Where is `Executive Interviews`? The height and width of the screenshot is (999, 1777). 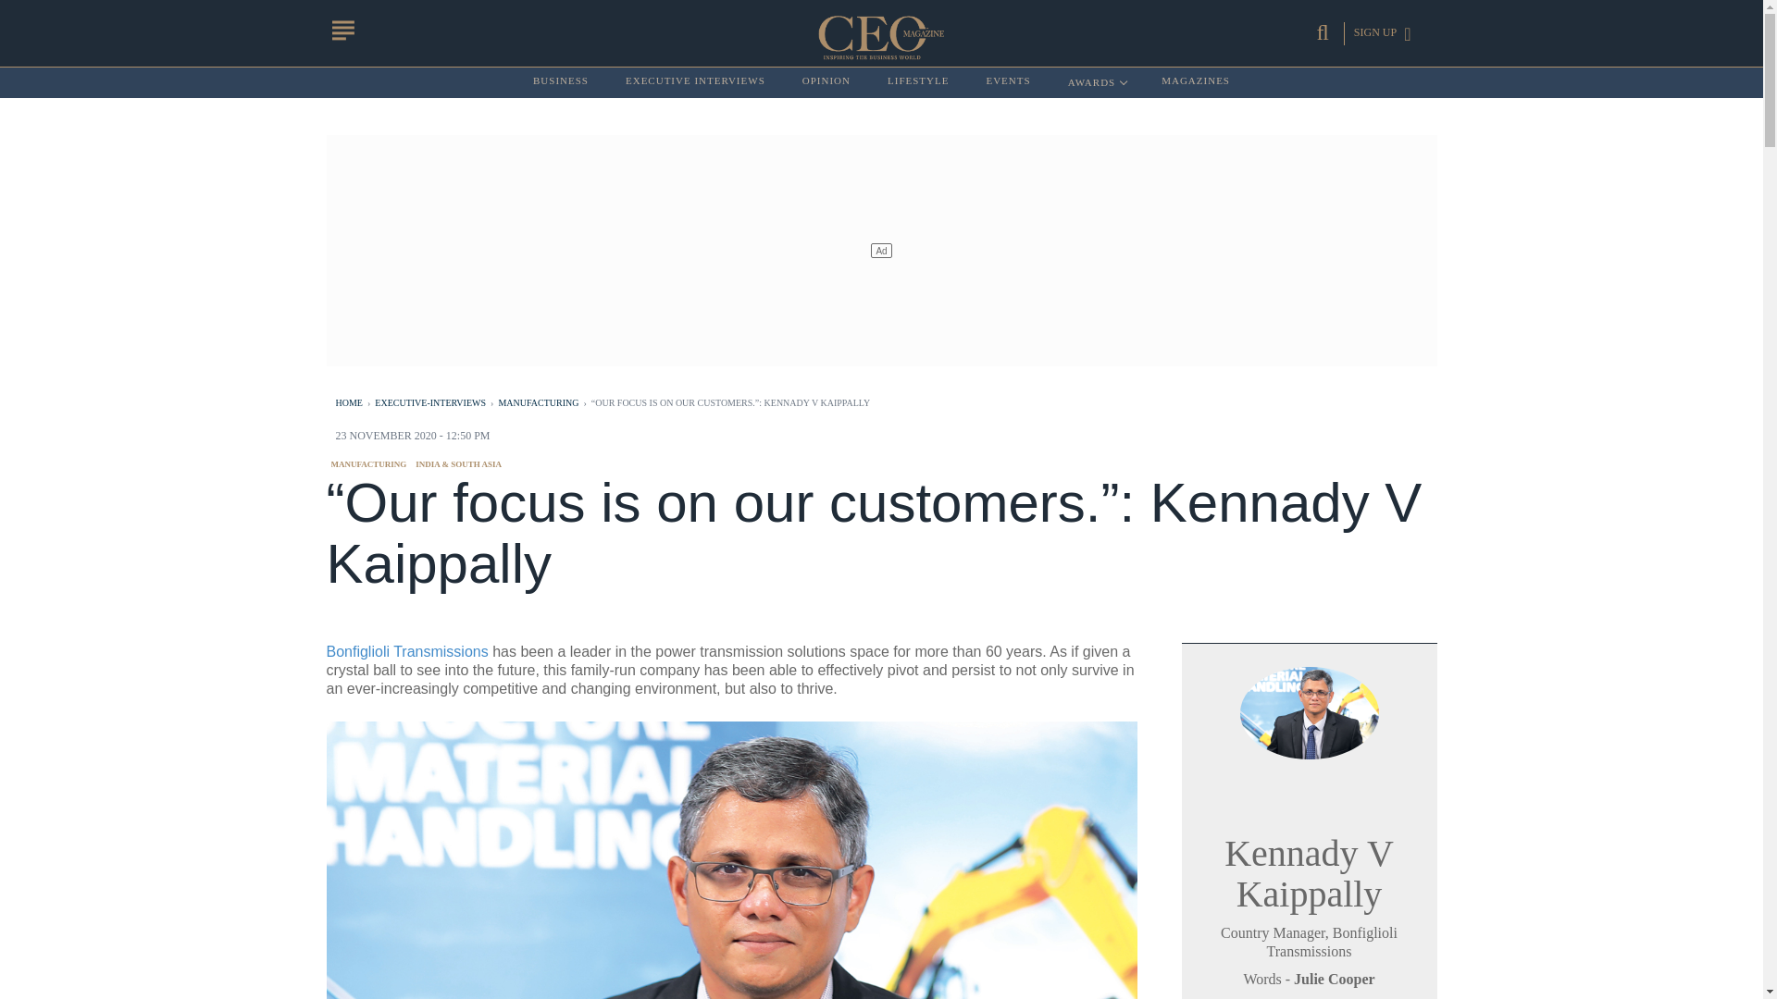 Executive Interviews is located at coordinates (826, 81).